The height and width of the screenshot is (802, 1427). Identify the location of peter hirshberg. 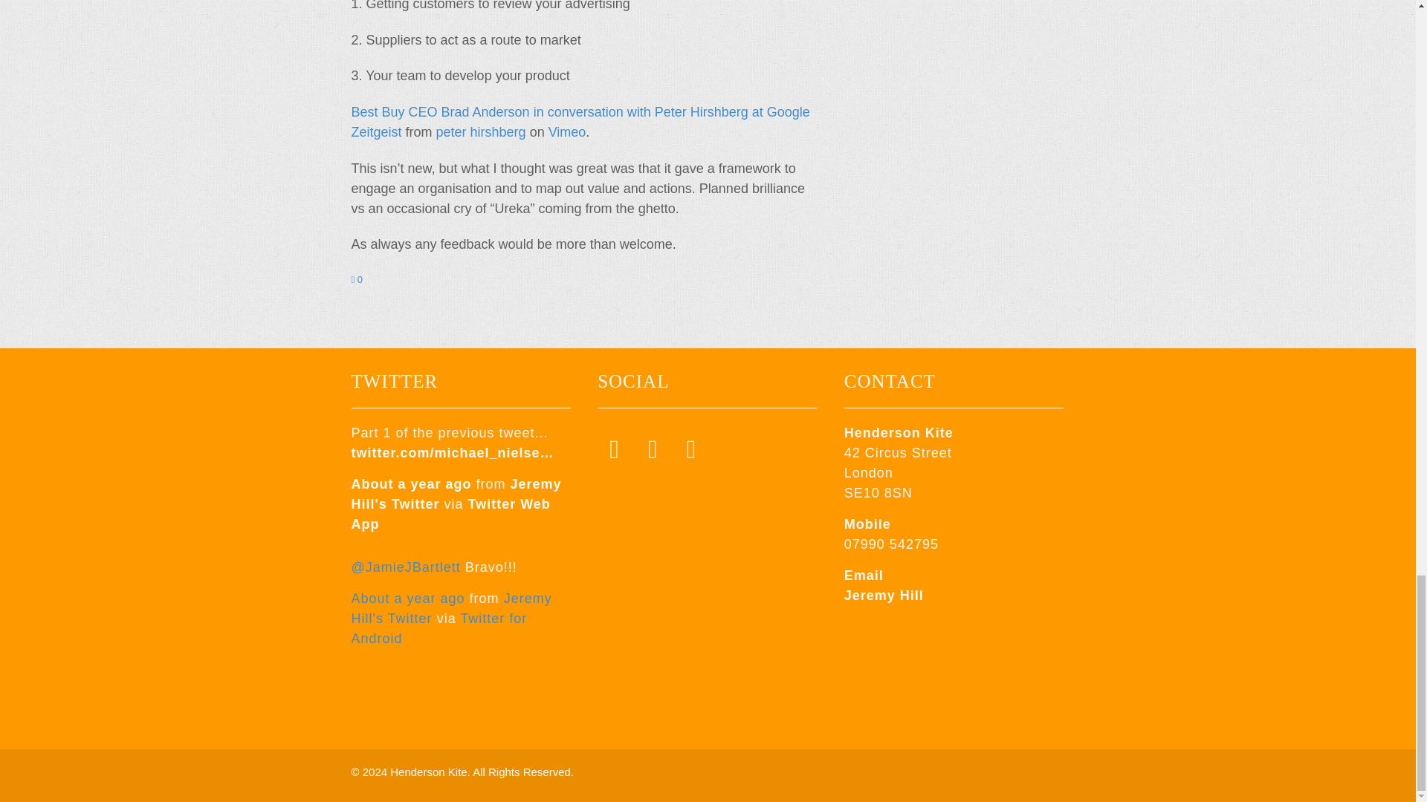
(482, 132).